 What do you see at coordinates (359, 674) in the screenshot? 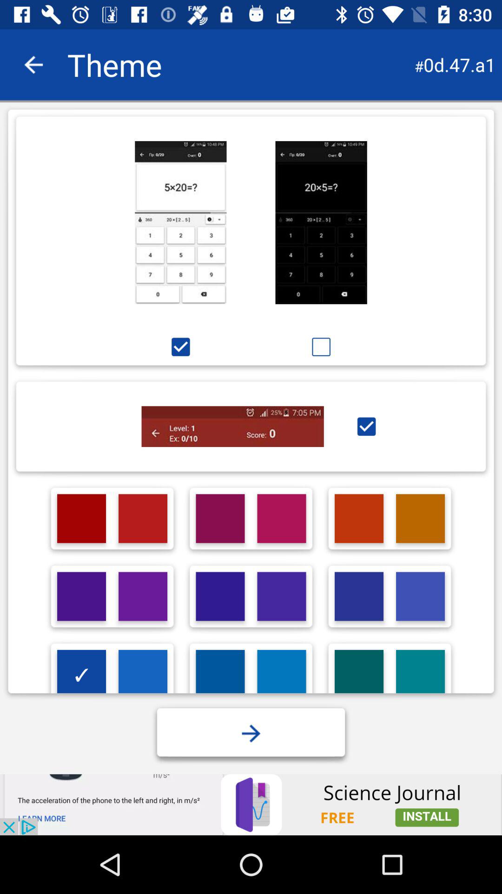
I see `colors` at bounding box center [359, 674].